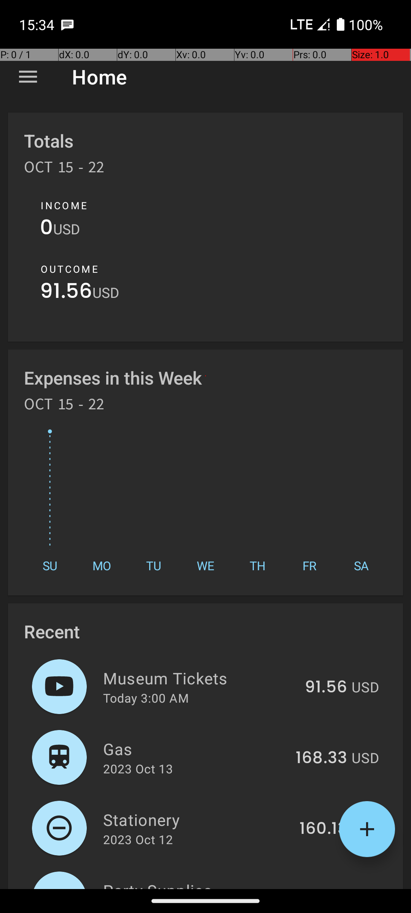  Describe the element at coordinates (146, 698) in the screenshot. I see `Today 3:00 AM` at that location.